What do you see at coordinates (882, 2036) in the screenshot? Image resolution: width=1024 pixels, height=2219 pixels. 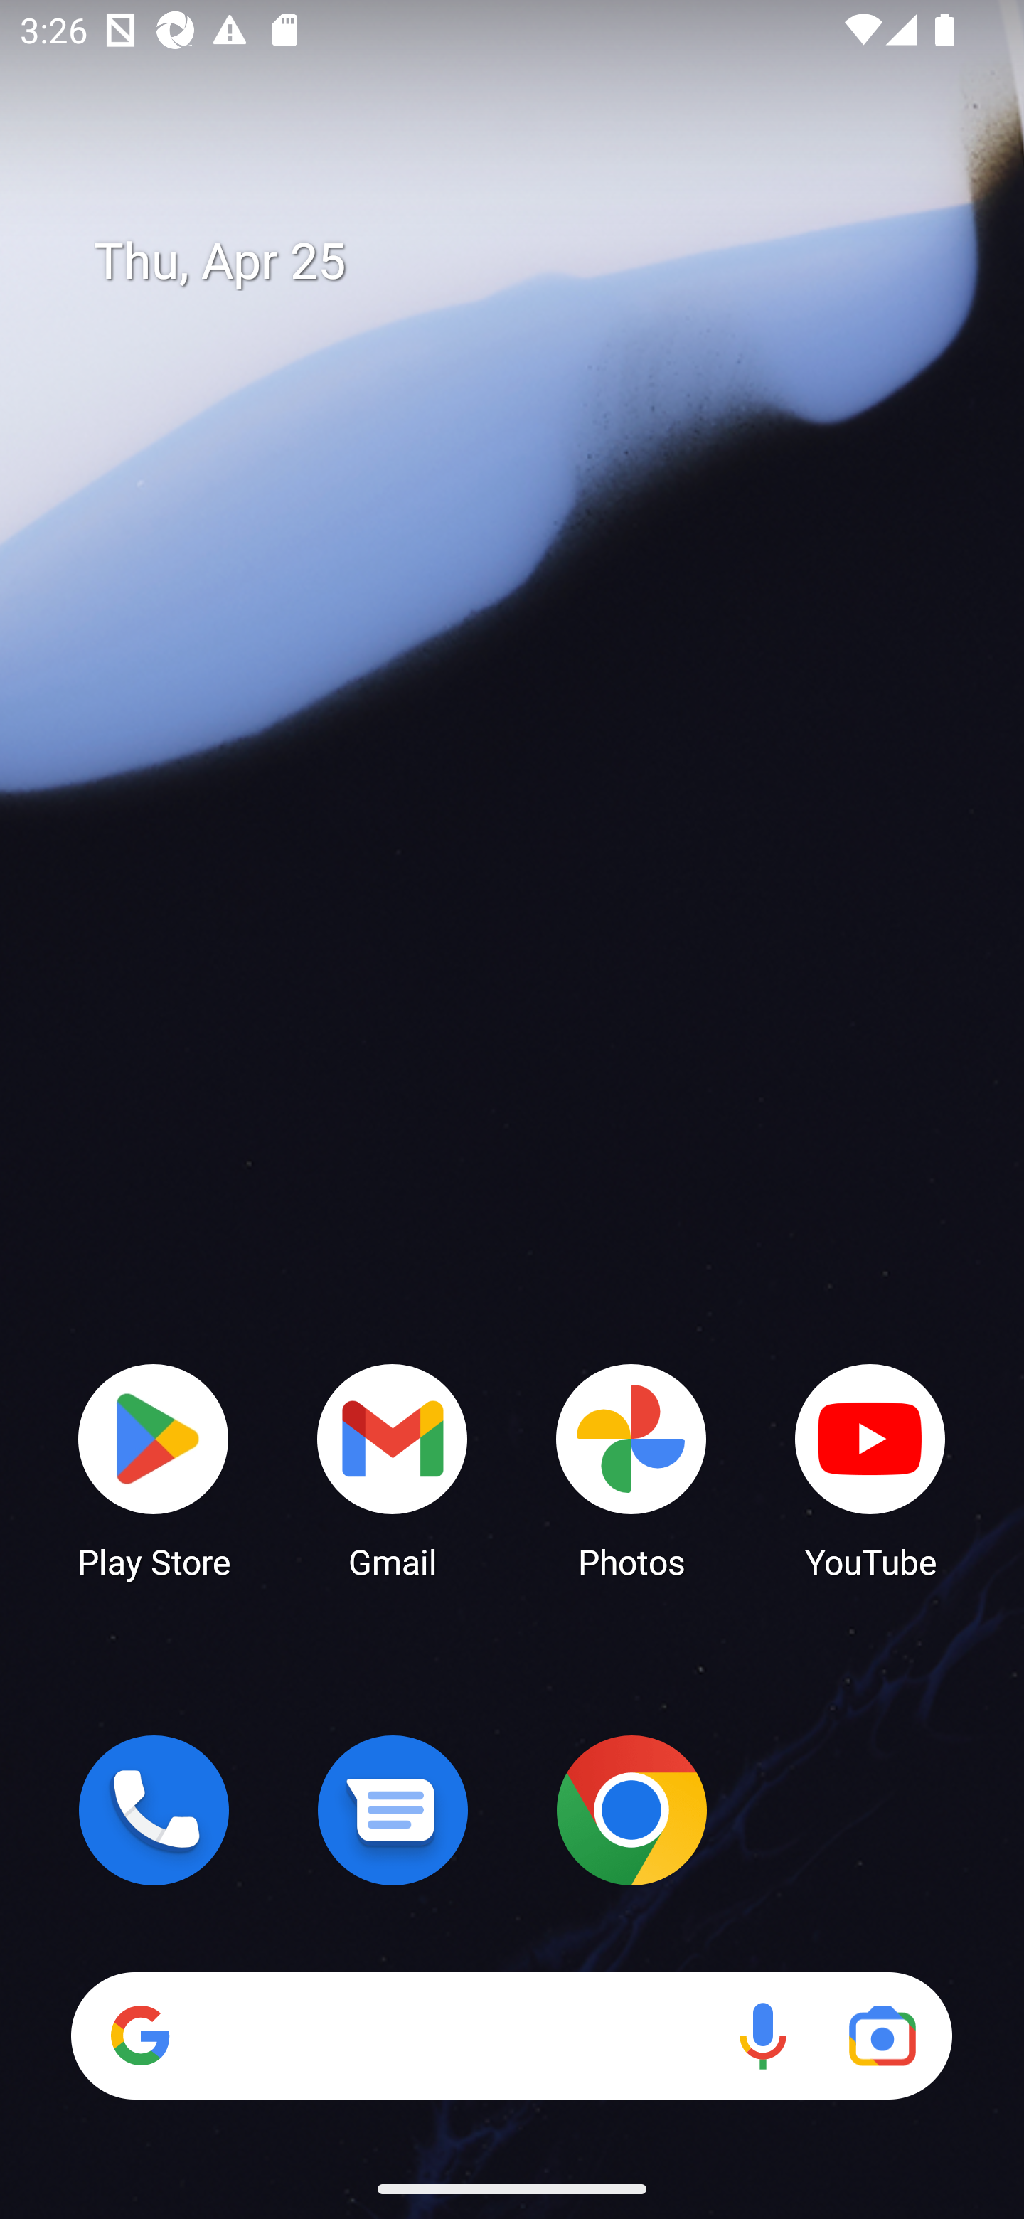 I see `Google Lens` at bounding box center [882, 2036].